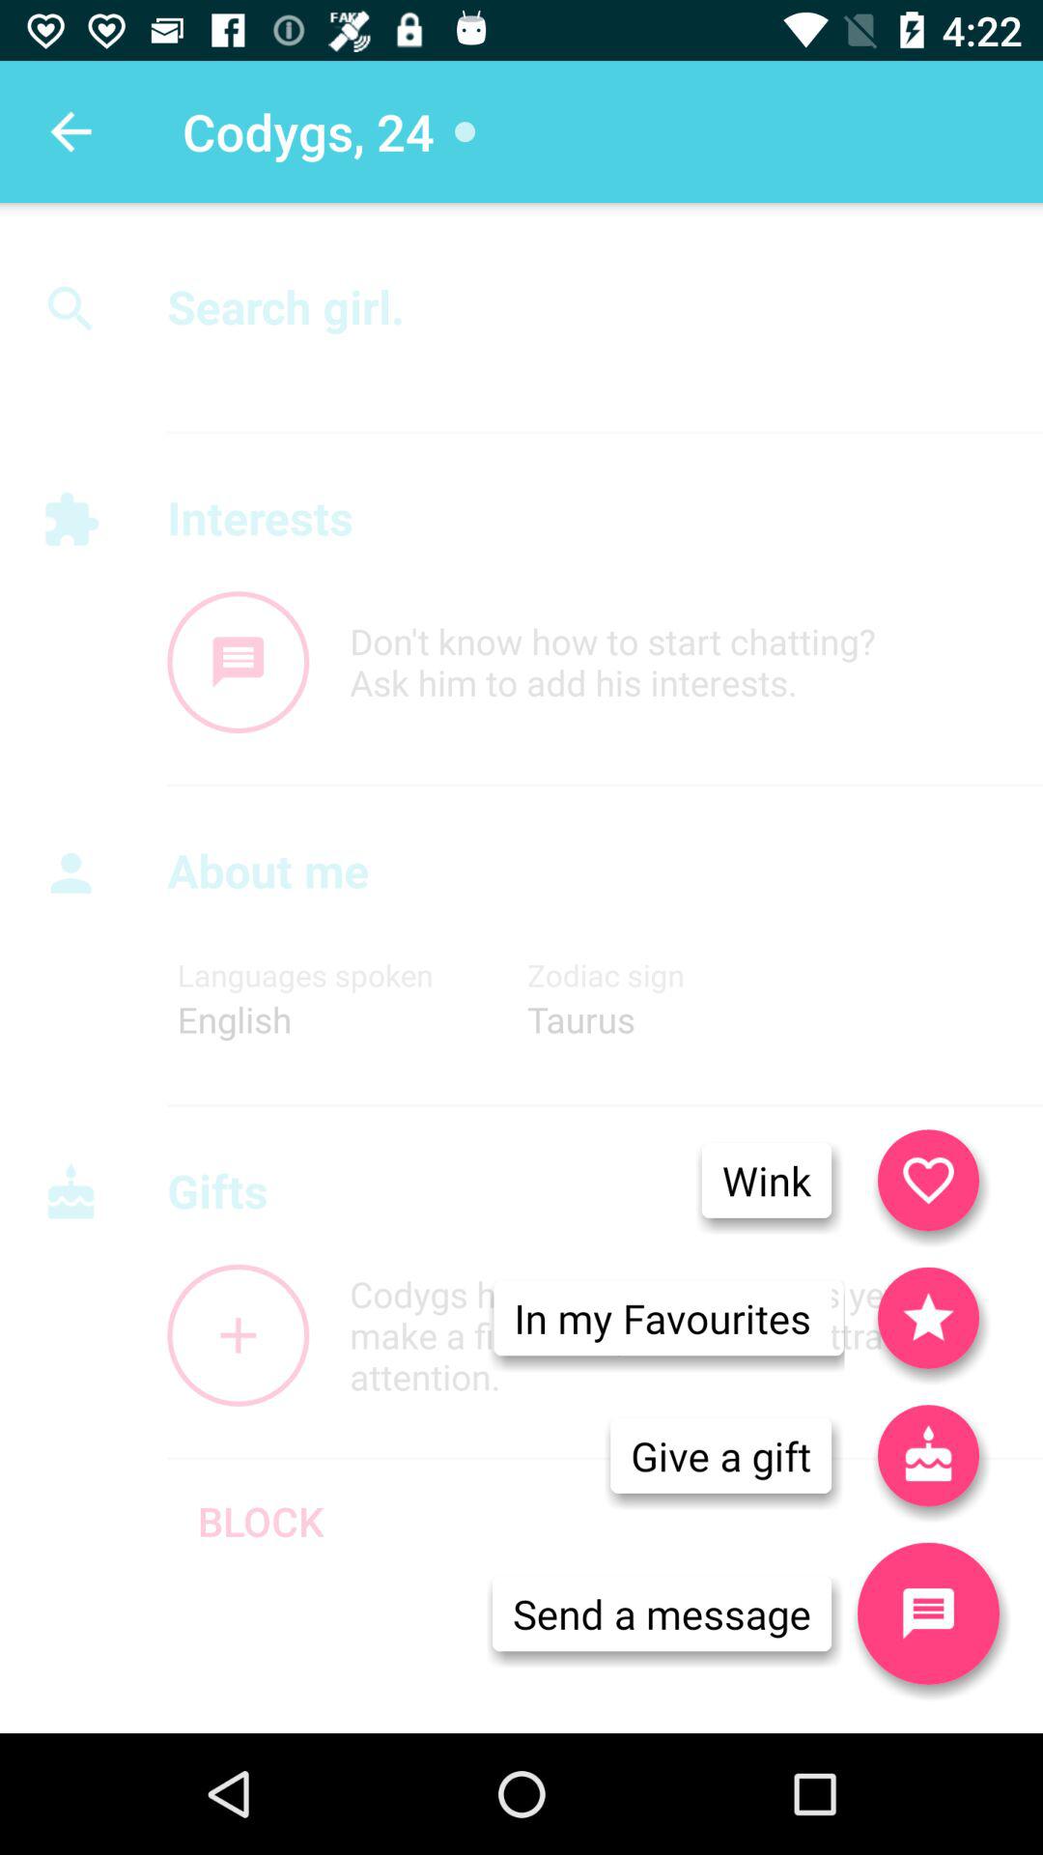  What do you see at coordinates (720, 1455) in the screenshot?
I see `scroll until the give a gift icon` at bounding box center [720, 1455].